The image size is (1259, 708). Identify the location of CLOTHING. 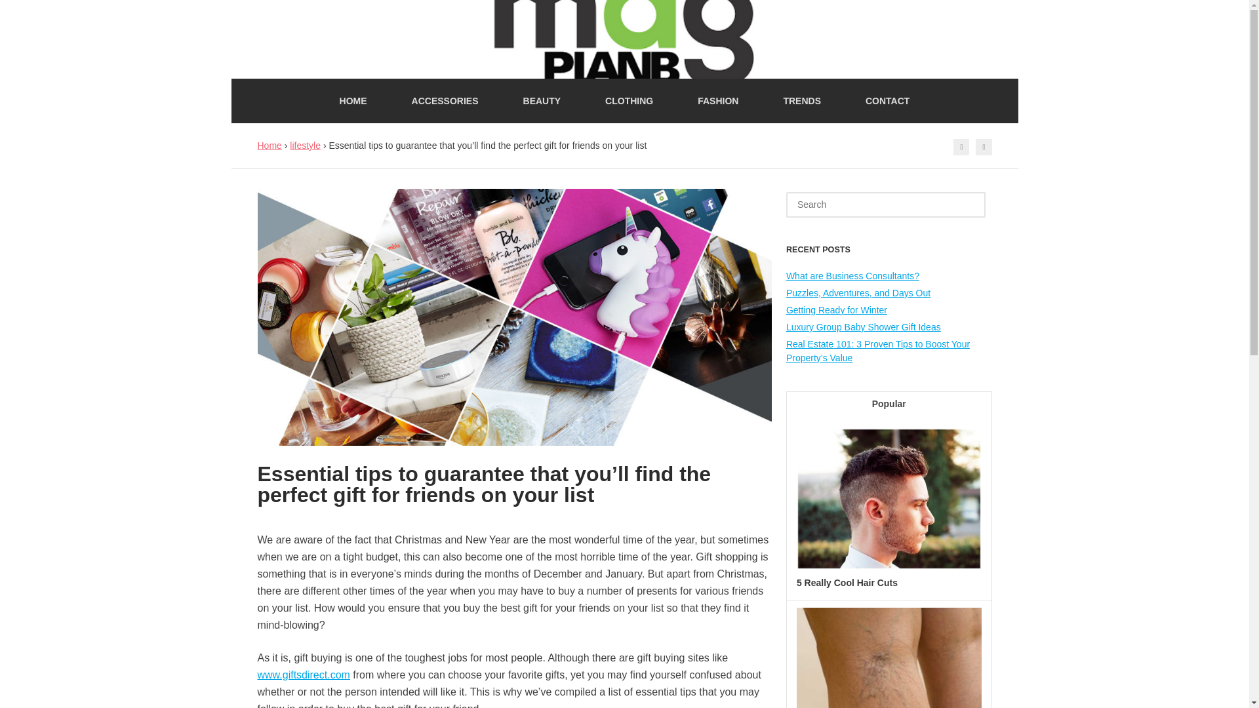
(628, 100).